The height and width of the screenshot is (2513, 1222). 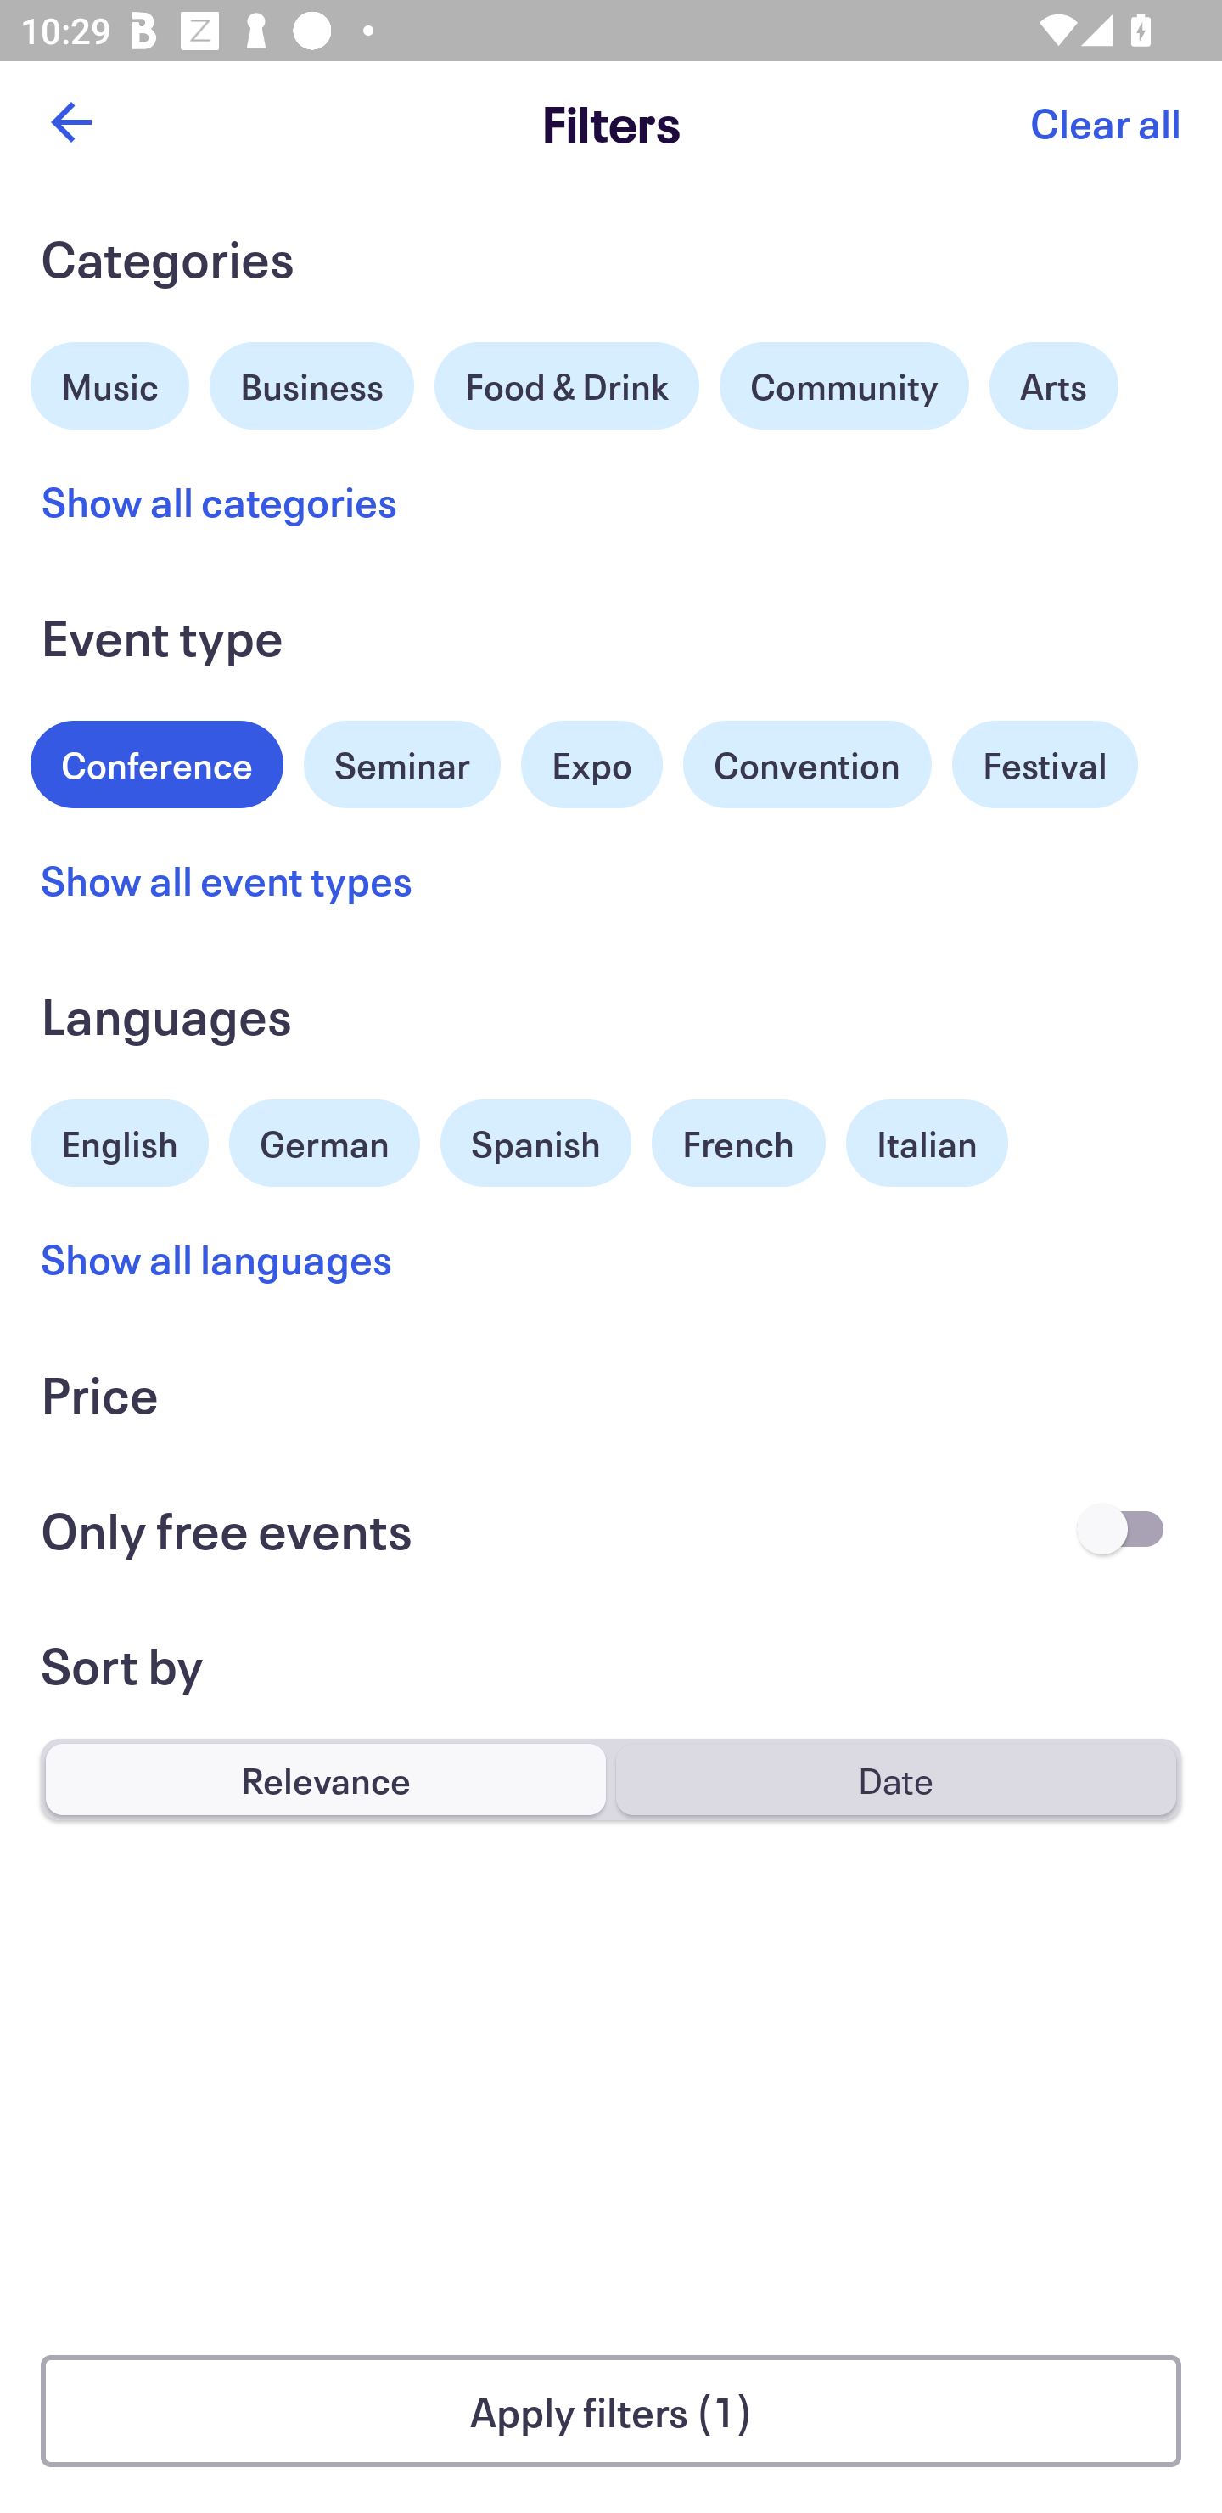 What do you see at coordinates (806, 764) in the screenshot?
I see `Convention` at bounding box center [806, 764].